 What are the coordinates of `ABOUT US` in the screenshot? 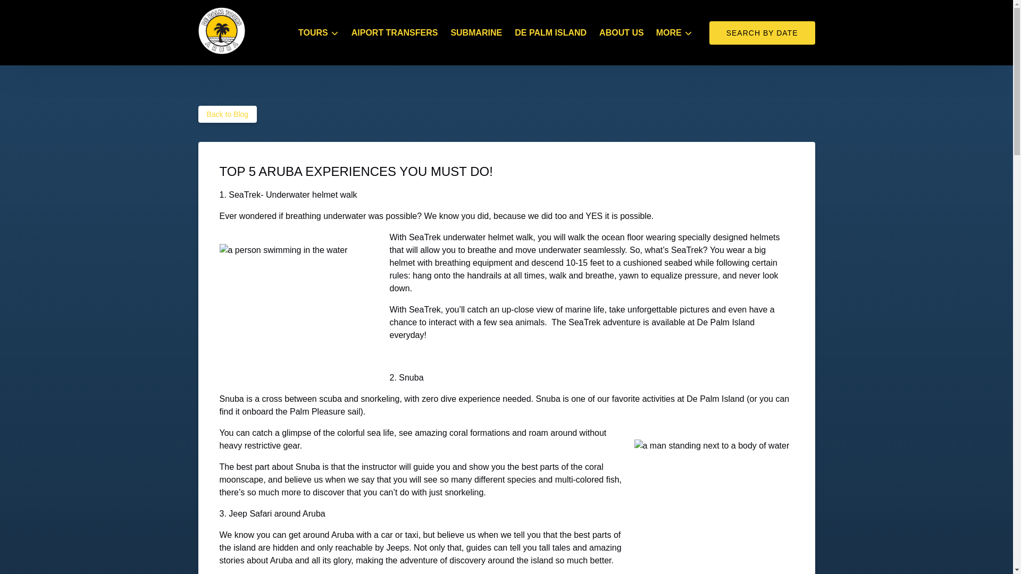 It's located at (622, 33).